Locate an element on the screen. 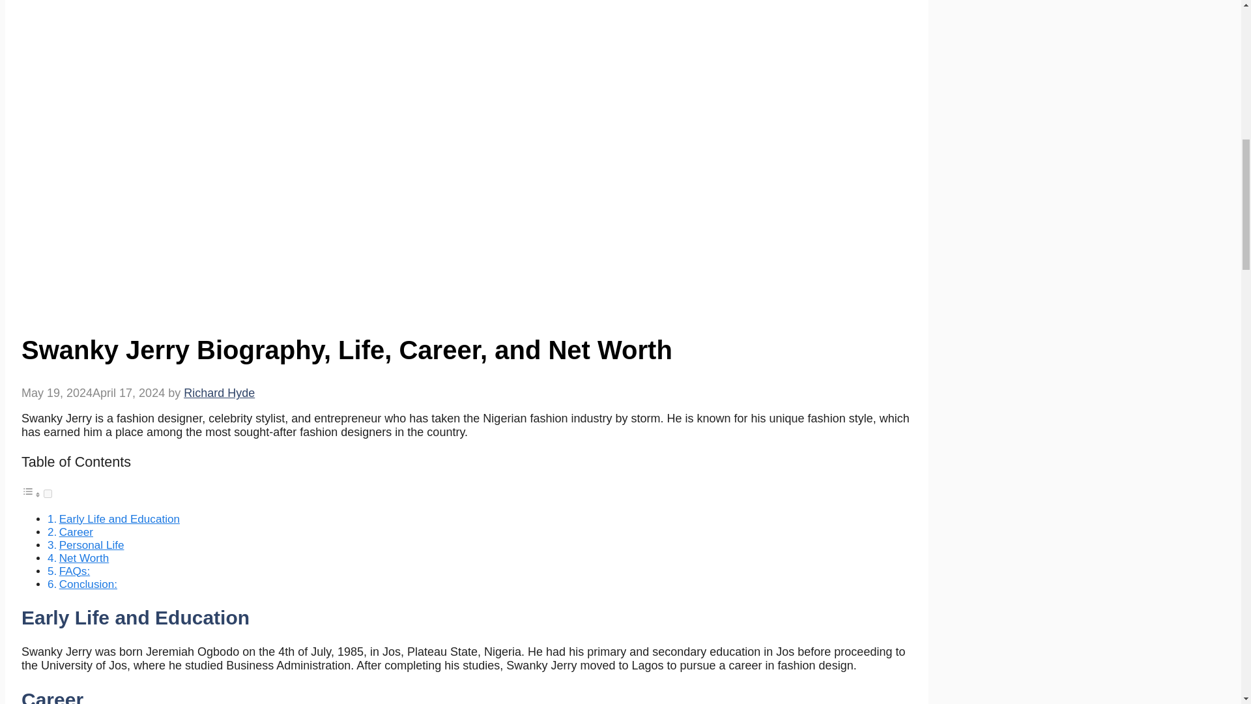  Scroll back to top is located at coordinates (1209, 619).